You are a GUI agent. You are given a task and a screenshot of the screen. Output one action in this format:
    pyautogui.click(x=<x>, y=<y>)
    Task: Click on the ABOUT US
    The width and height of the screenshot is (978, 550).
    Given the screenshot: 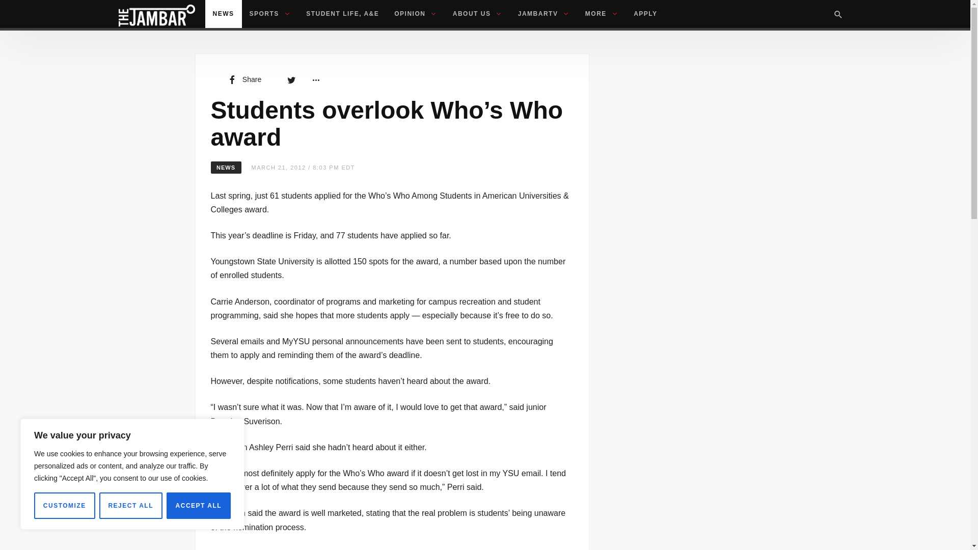 What is the action you would take?
    pyautogui.click(x=478, y=14)
    